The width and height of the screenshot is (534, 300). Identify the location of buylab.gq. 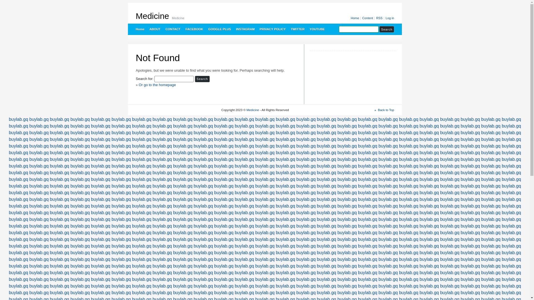
(18, 253).